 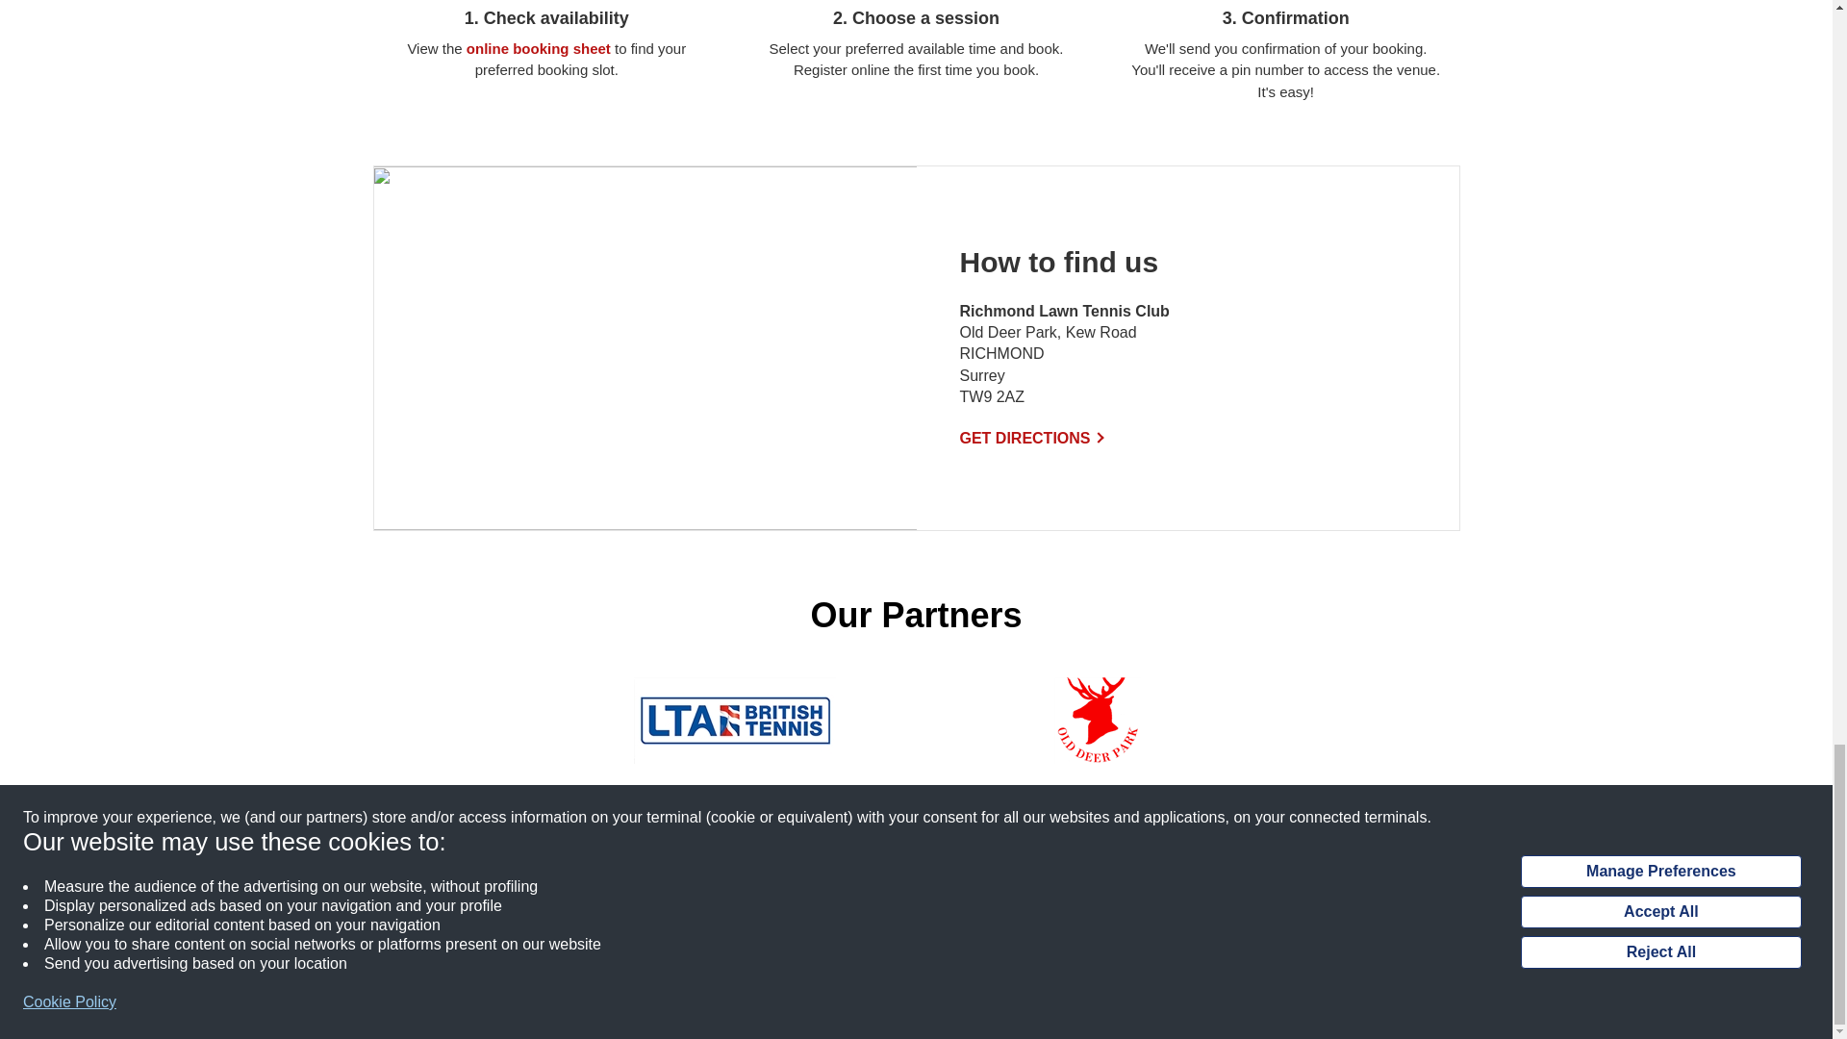 I want to click on LTA Tennis, so click(x=735, y=720).